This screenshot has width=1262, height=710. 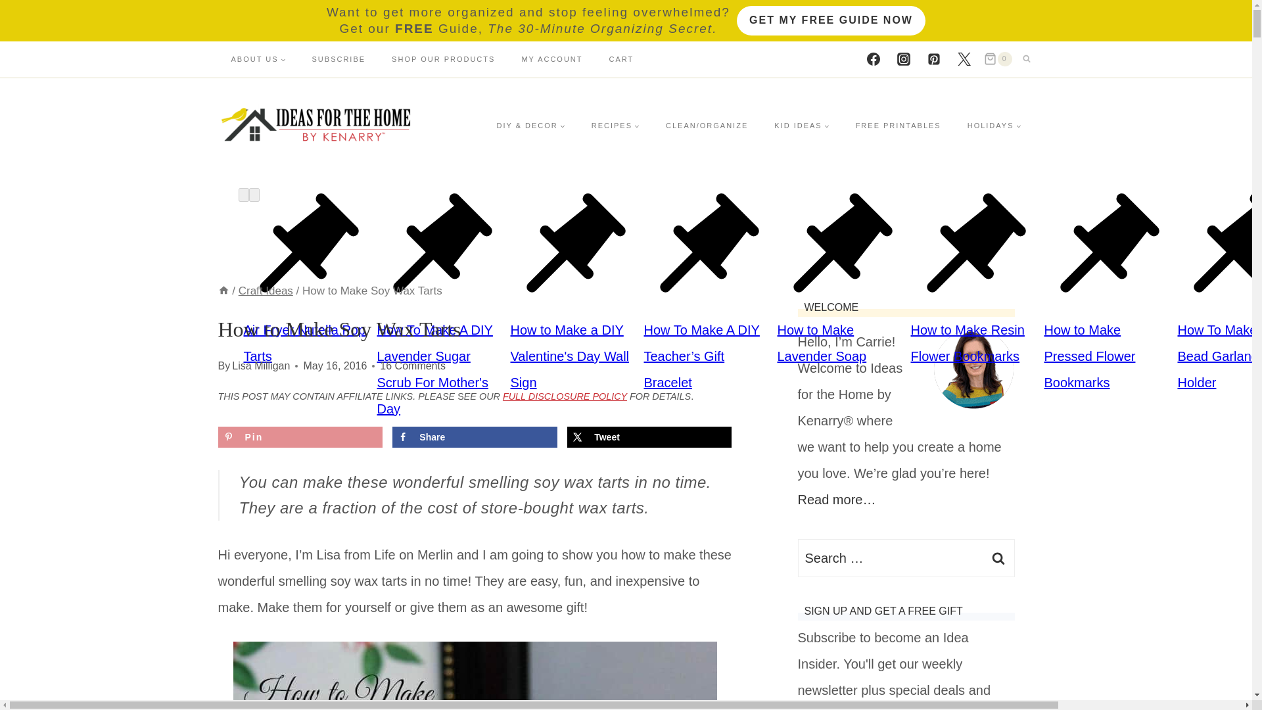 What do you see at coordinates (898, 125) in the screenshot?
I see `FREE PRINTABLES` at bounding box center [898, 125].